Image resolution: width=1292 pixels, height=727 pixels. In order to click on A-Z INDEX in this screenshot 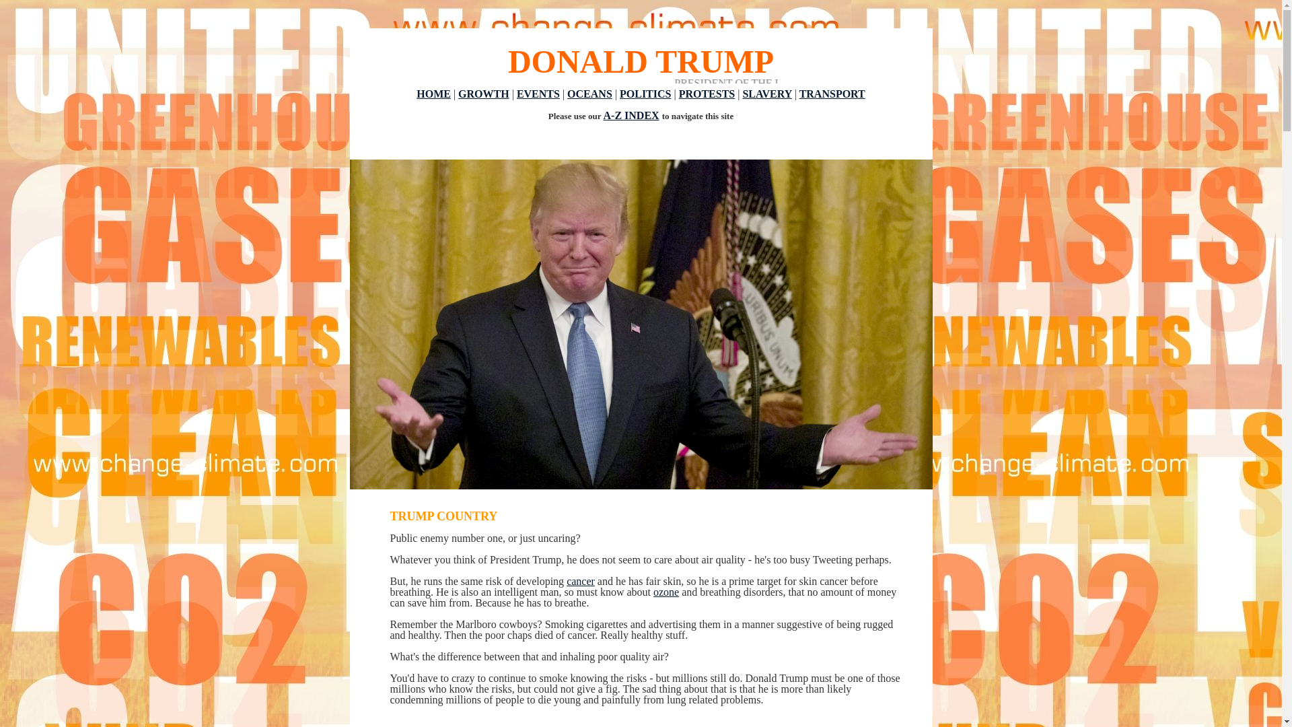, I will do `click(631, 116)`.